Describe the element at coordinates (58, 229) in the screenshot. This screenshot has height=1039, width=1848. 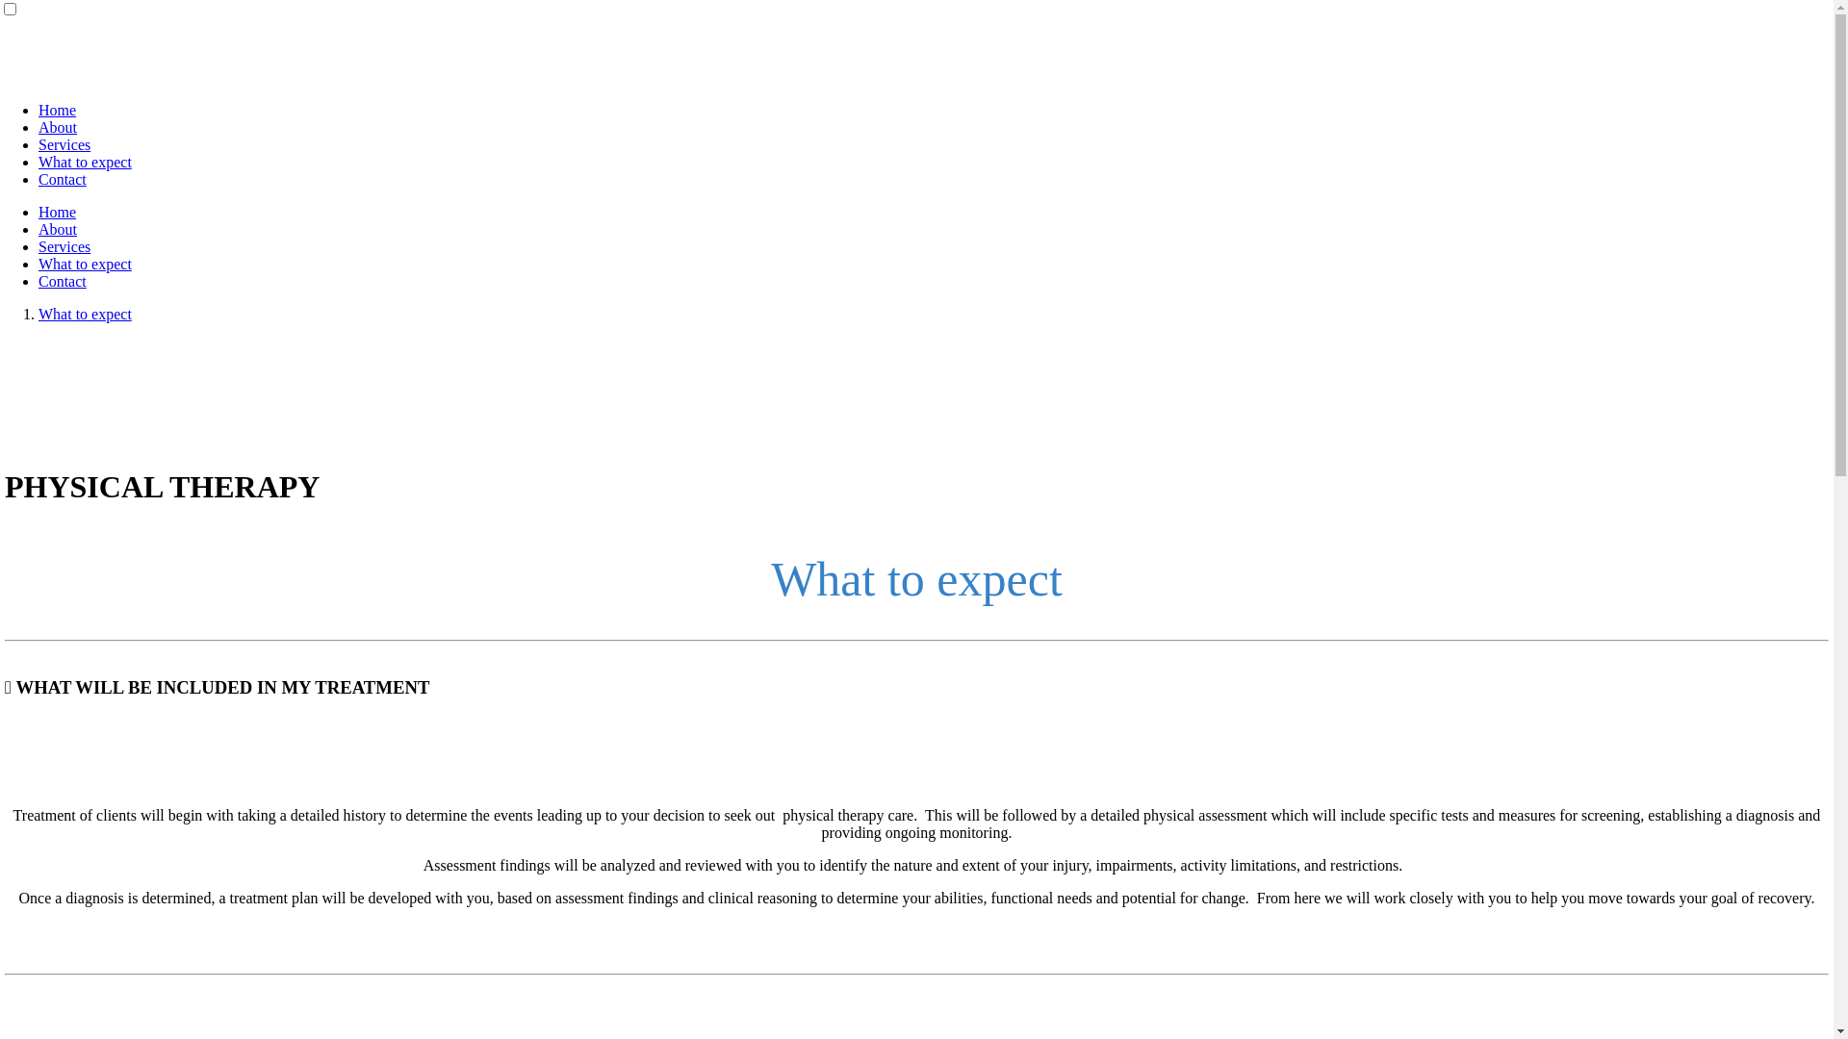
I see `About` at that location.